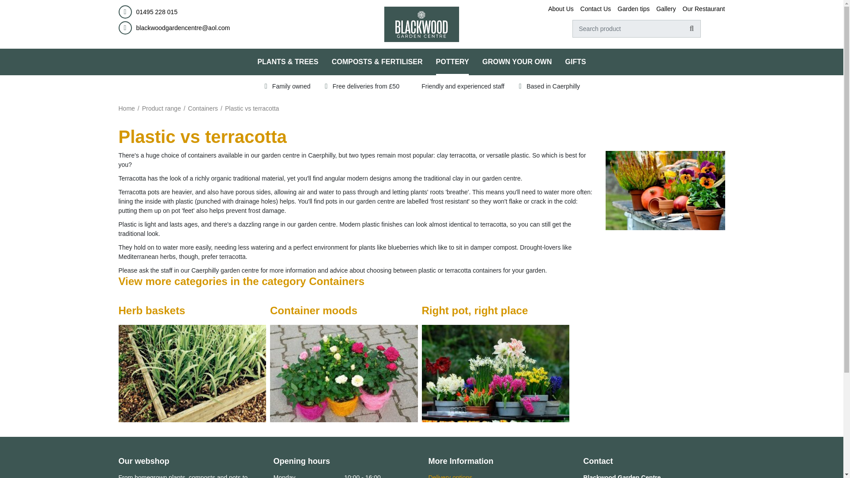  What do you see at coordinates (633, 9) in the screenshot?
I see `Garden tips` at bounding box center [633, 9].